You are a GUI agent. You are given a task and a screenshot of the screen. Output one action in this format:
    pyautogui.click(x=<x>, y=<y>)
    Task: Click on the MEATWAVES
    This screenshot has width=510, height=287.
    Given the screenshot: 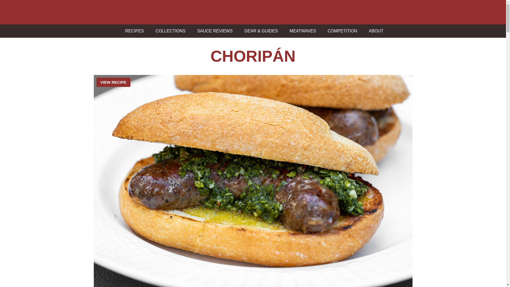 What is the action you would take?
    pyautogui.click(x=301, y=31)
    